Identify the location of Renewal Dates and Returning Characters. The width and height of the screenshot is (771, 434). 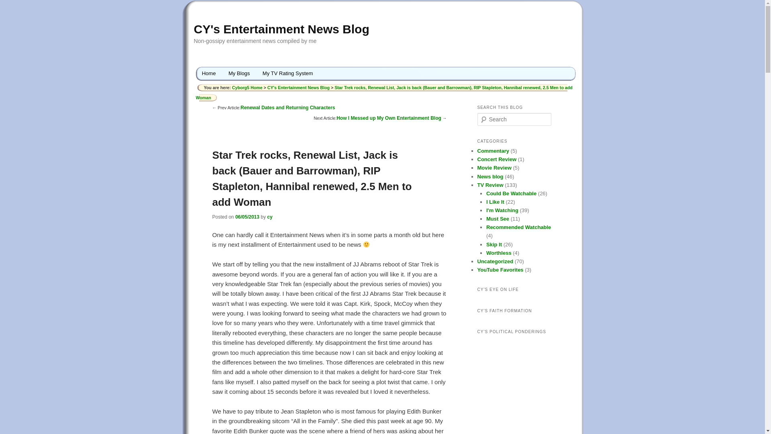
(288, 108).